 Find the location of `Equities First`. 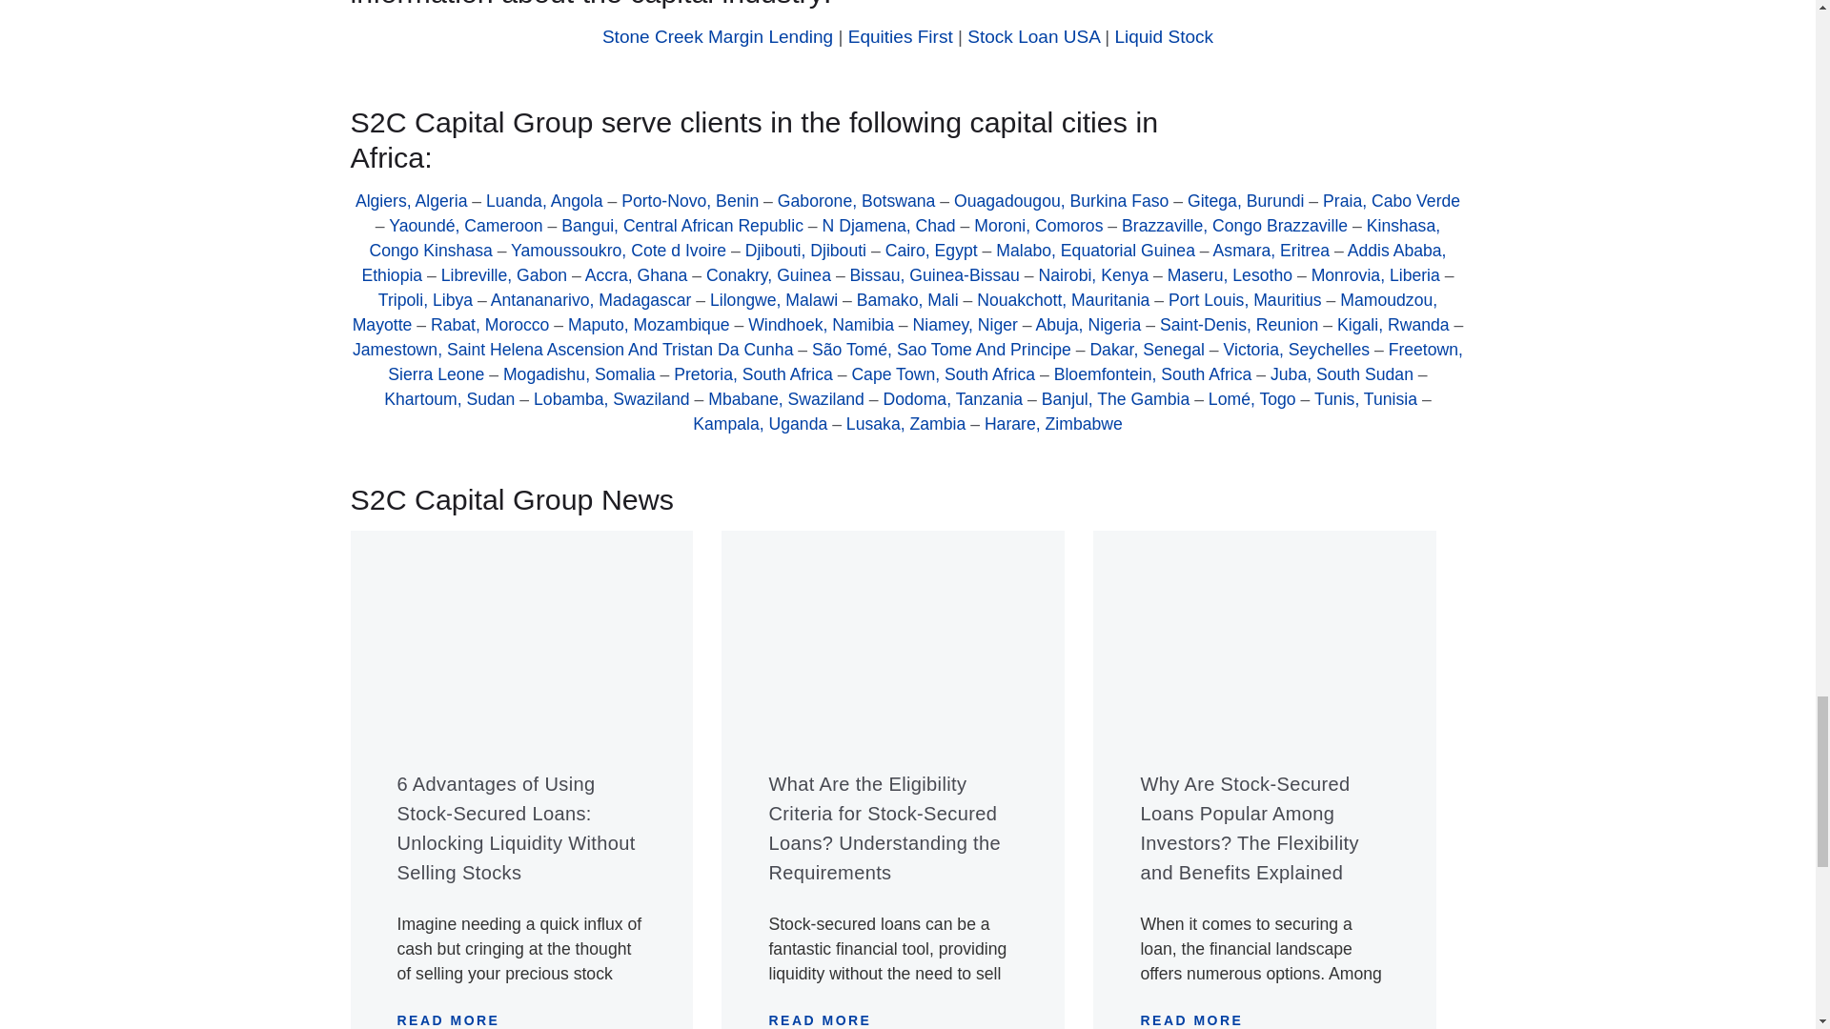

Equities First is located at coordinates (901, 36).